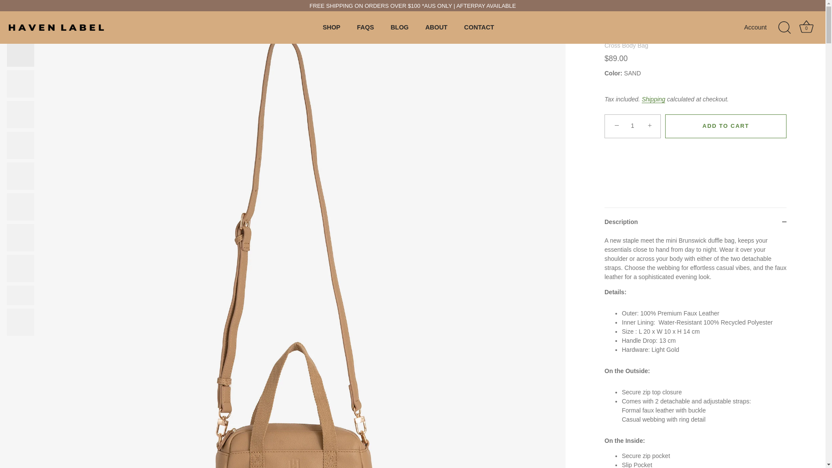 Image resolution: width=832 pixels, height=468 pixels. I want to click on CONTACT, so click(479, 28).